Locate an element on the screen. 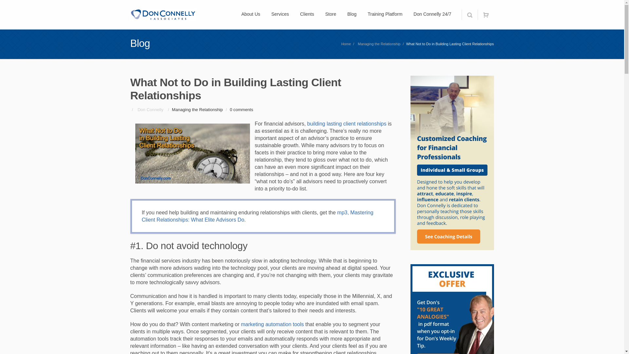 The height and width of the screenshot is (354, 629). Cart is located at coordinates (486, 14).